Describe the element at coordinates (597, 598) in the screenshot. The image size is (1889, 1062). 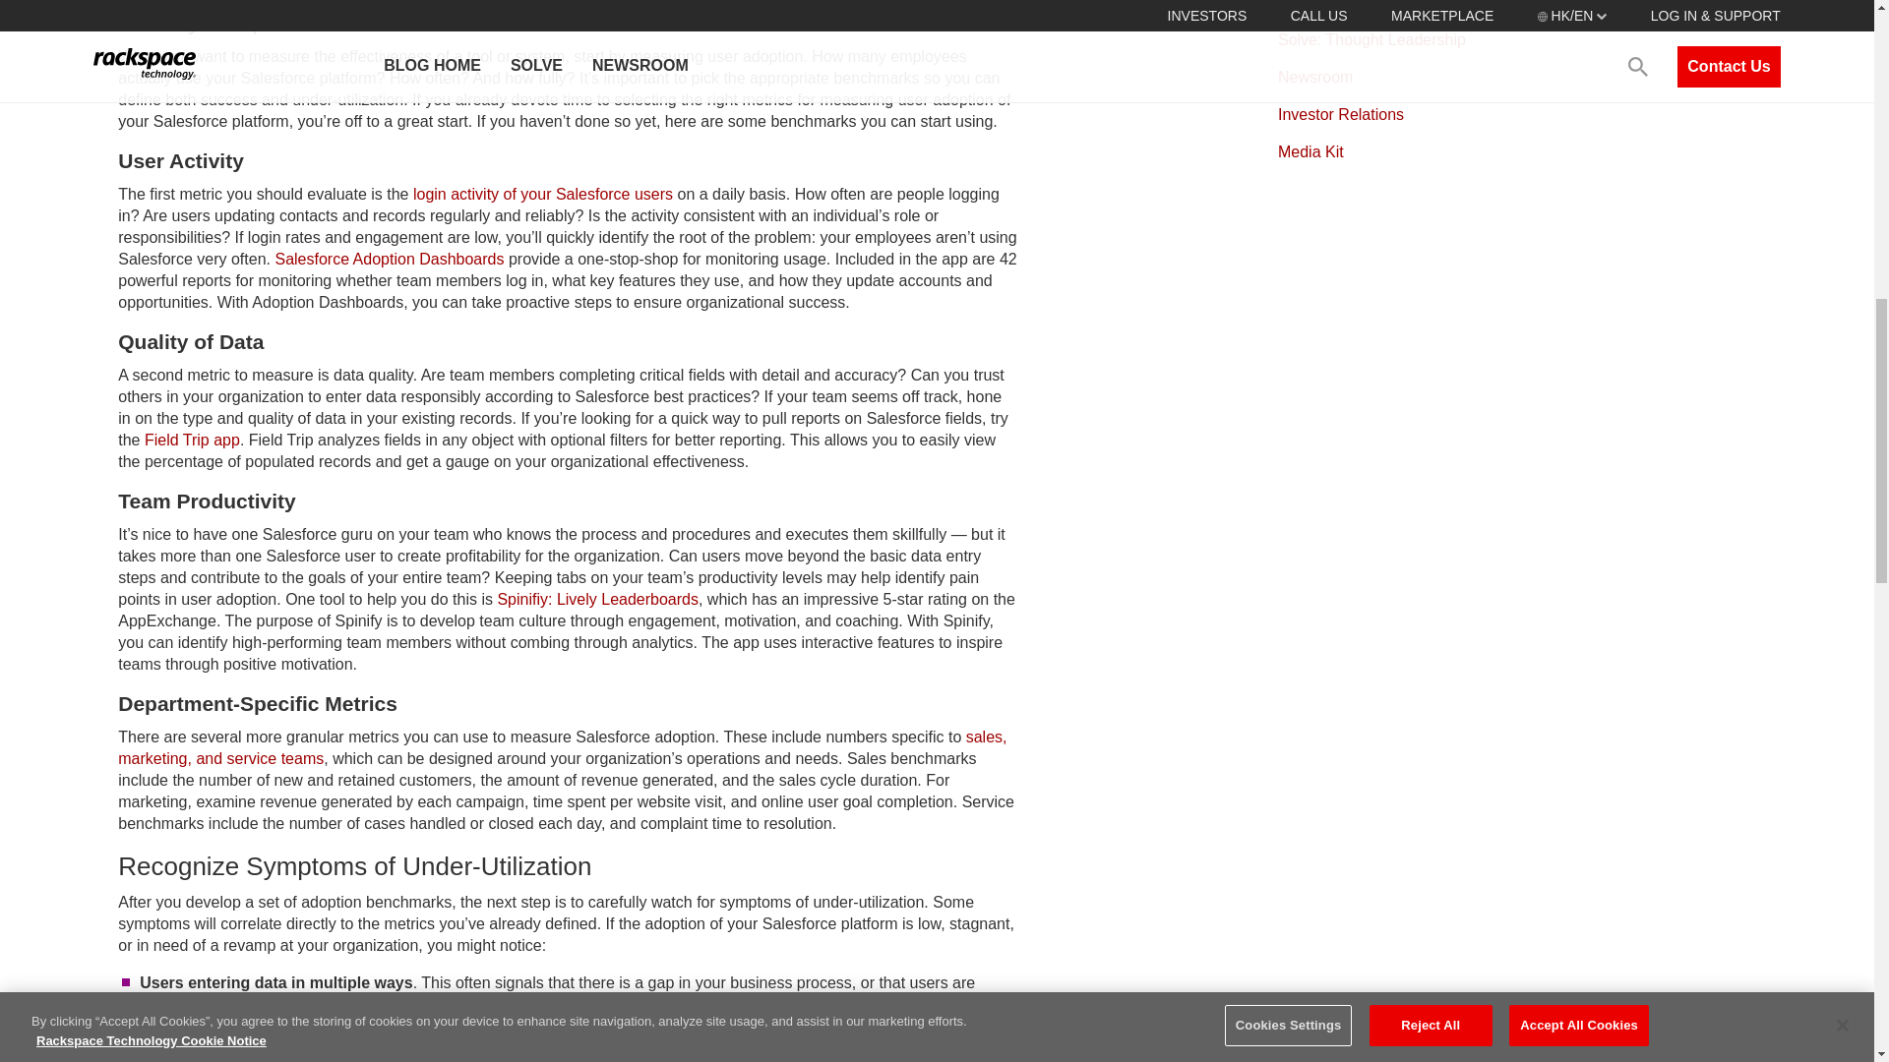
I see `Spinifiy: Lively Leaderboards` at that location.